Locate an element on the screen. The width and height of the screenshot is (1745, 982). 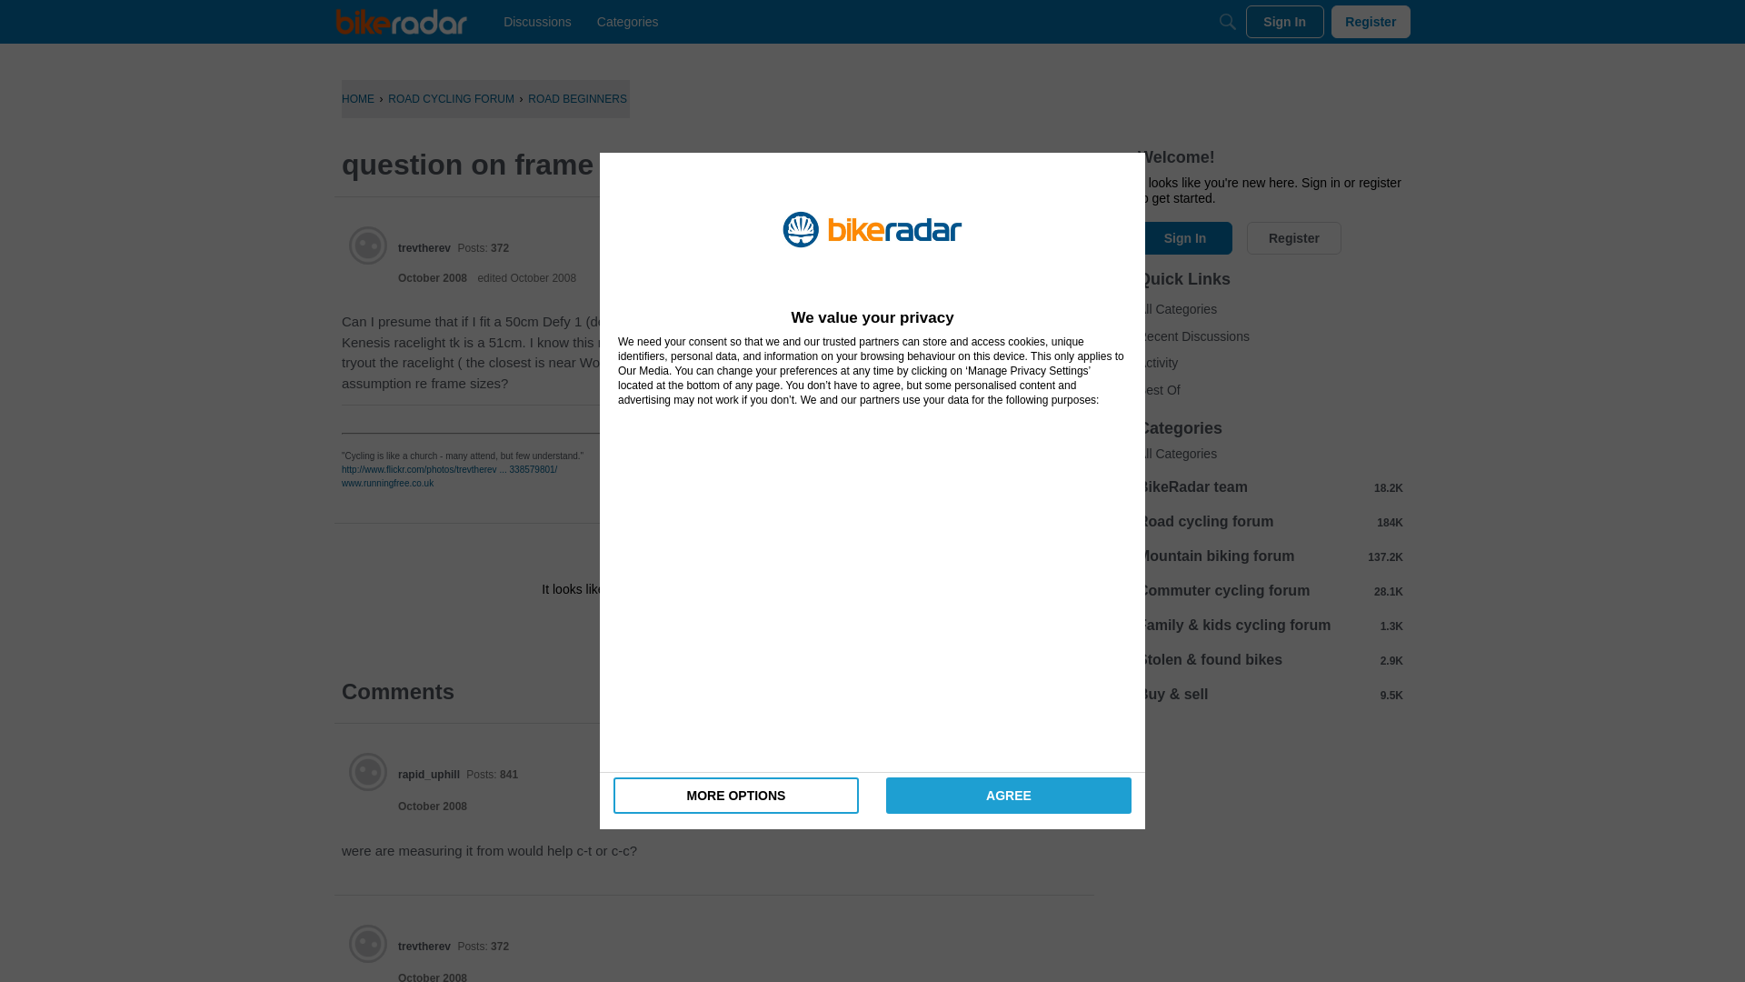
Categories is located at coordinates (627, 22).